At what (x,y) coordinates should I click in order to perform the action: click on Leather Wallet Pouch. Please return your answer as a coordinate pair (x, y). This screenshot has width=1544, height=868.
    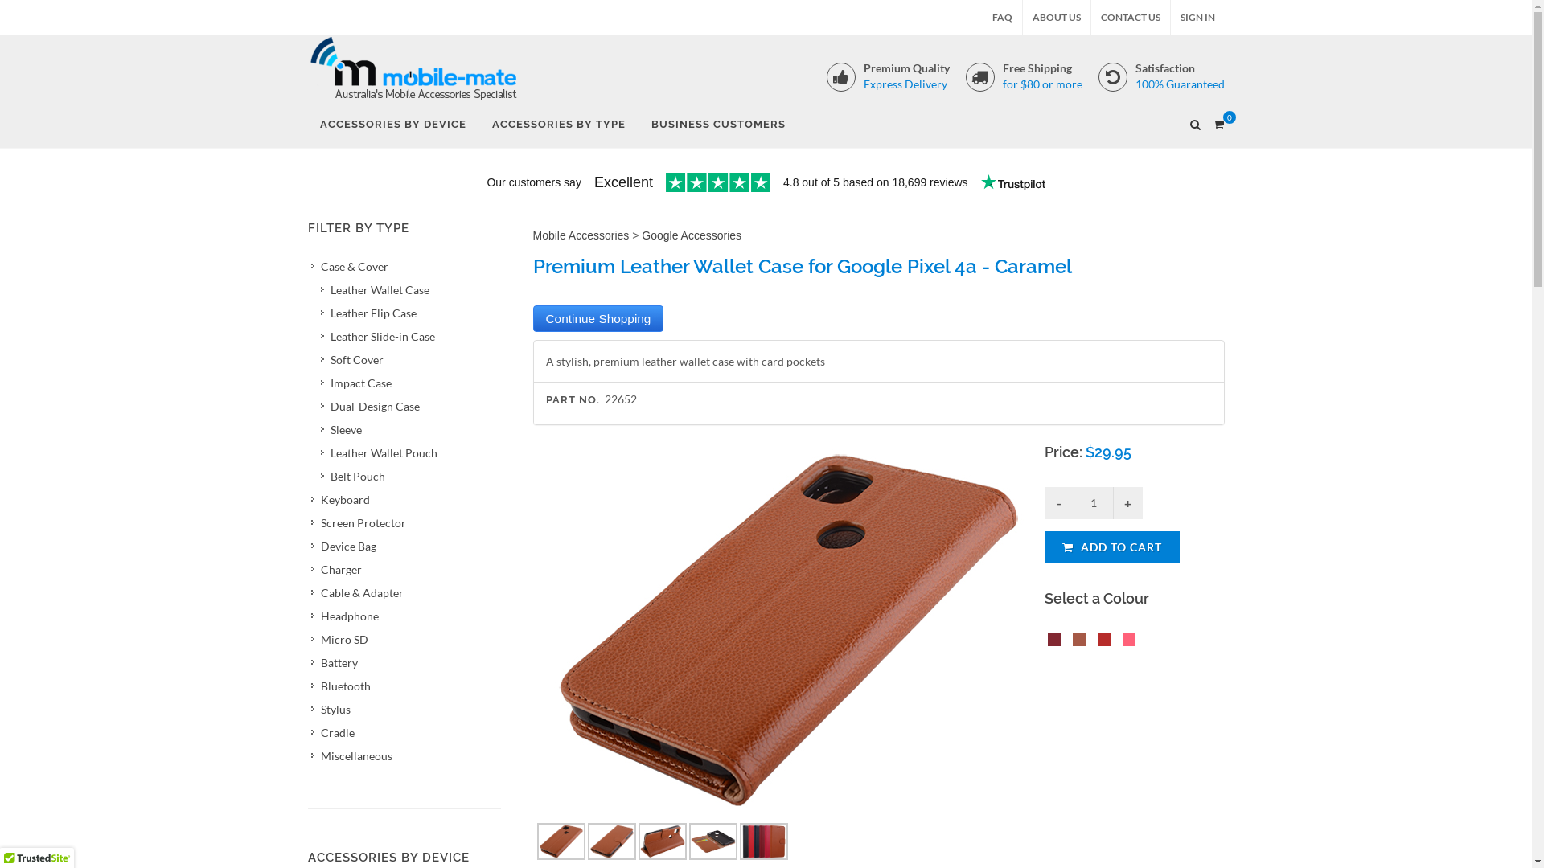
    Looking at the image, I should click on (409, 452).